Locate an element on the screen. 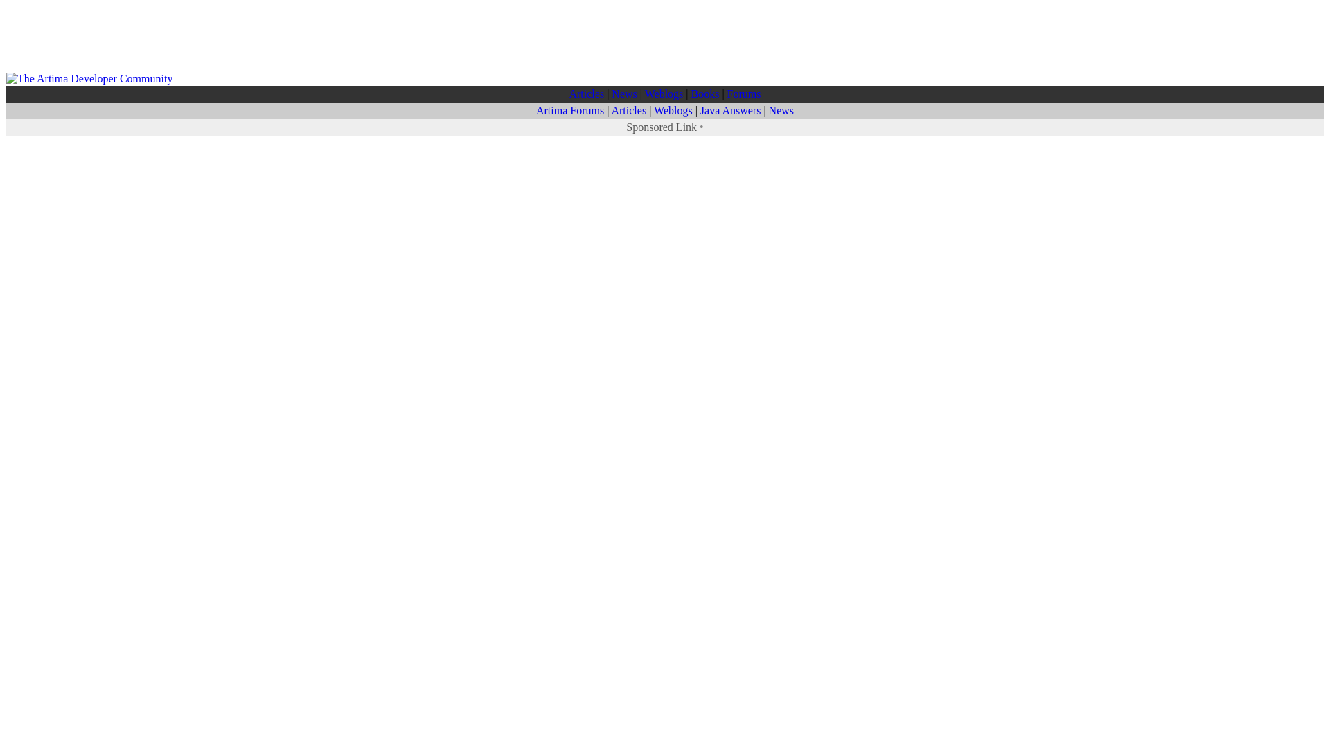 The width and height of the screenshot is (1330, 748). Java Answers is located at coordinates (730, 111).